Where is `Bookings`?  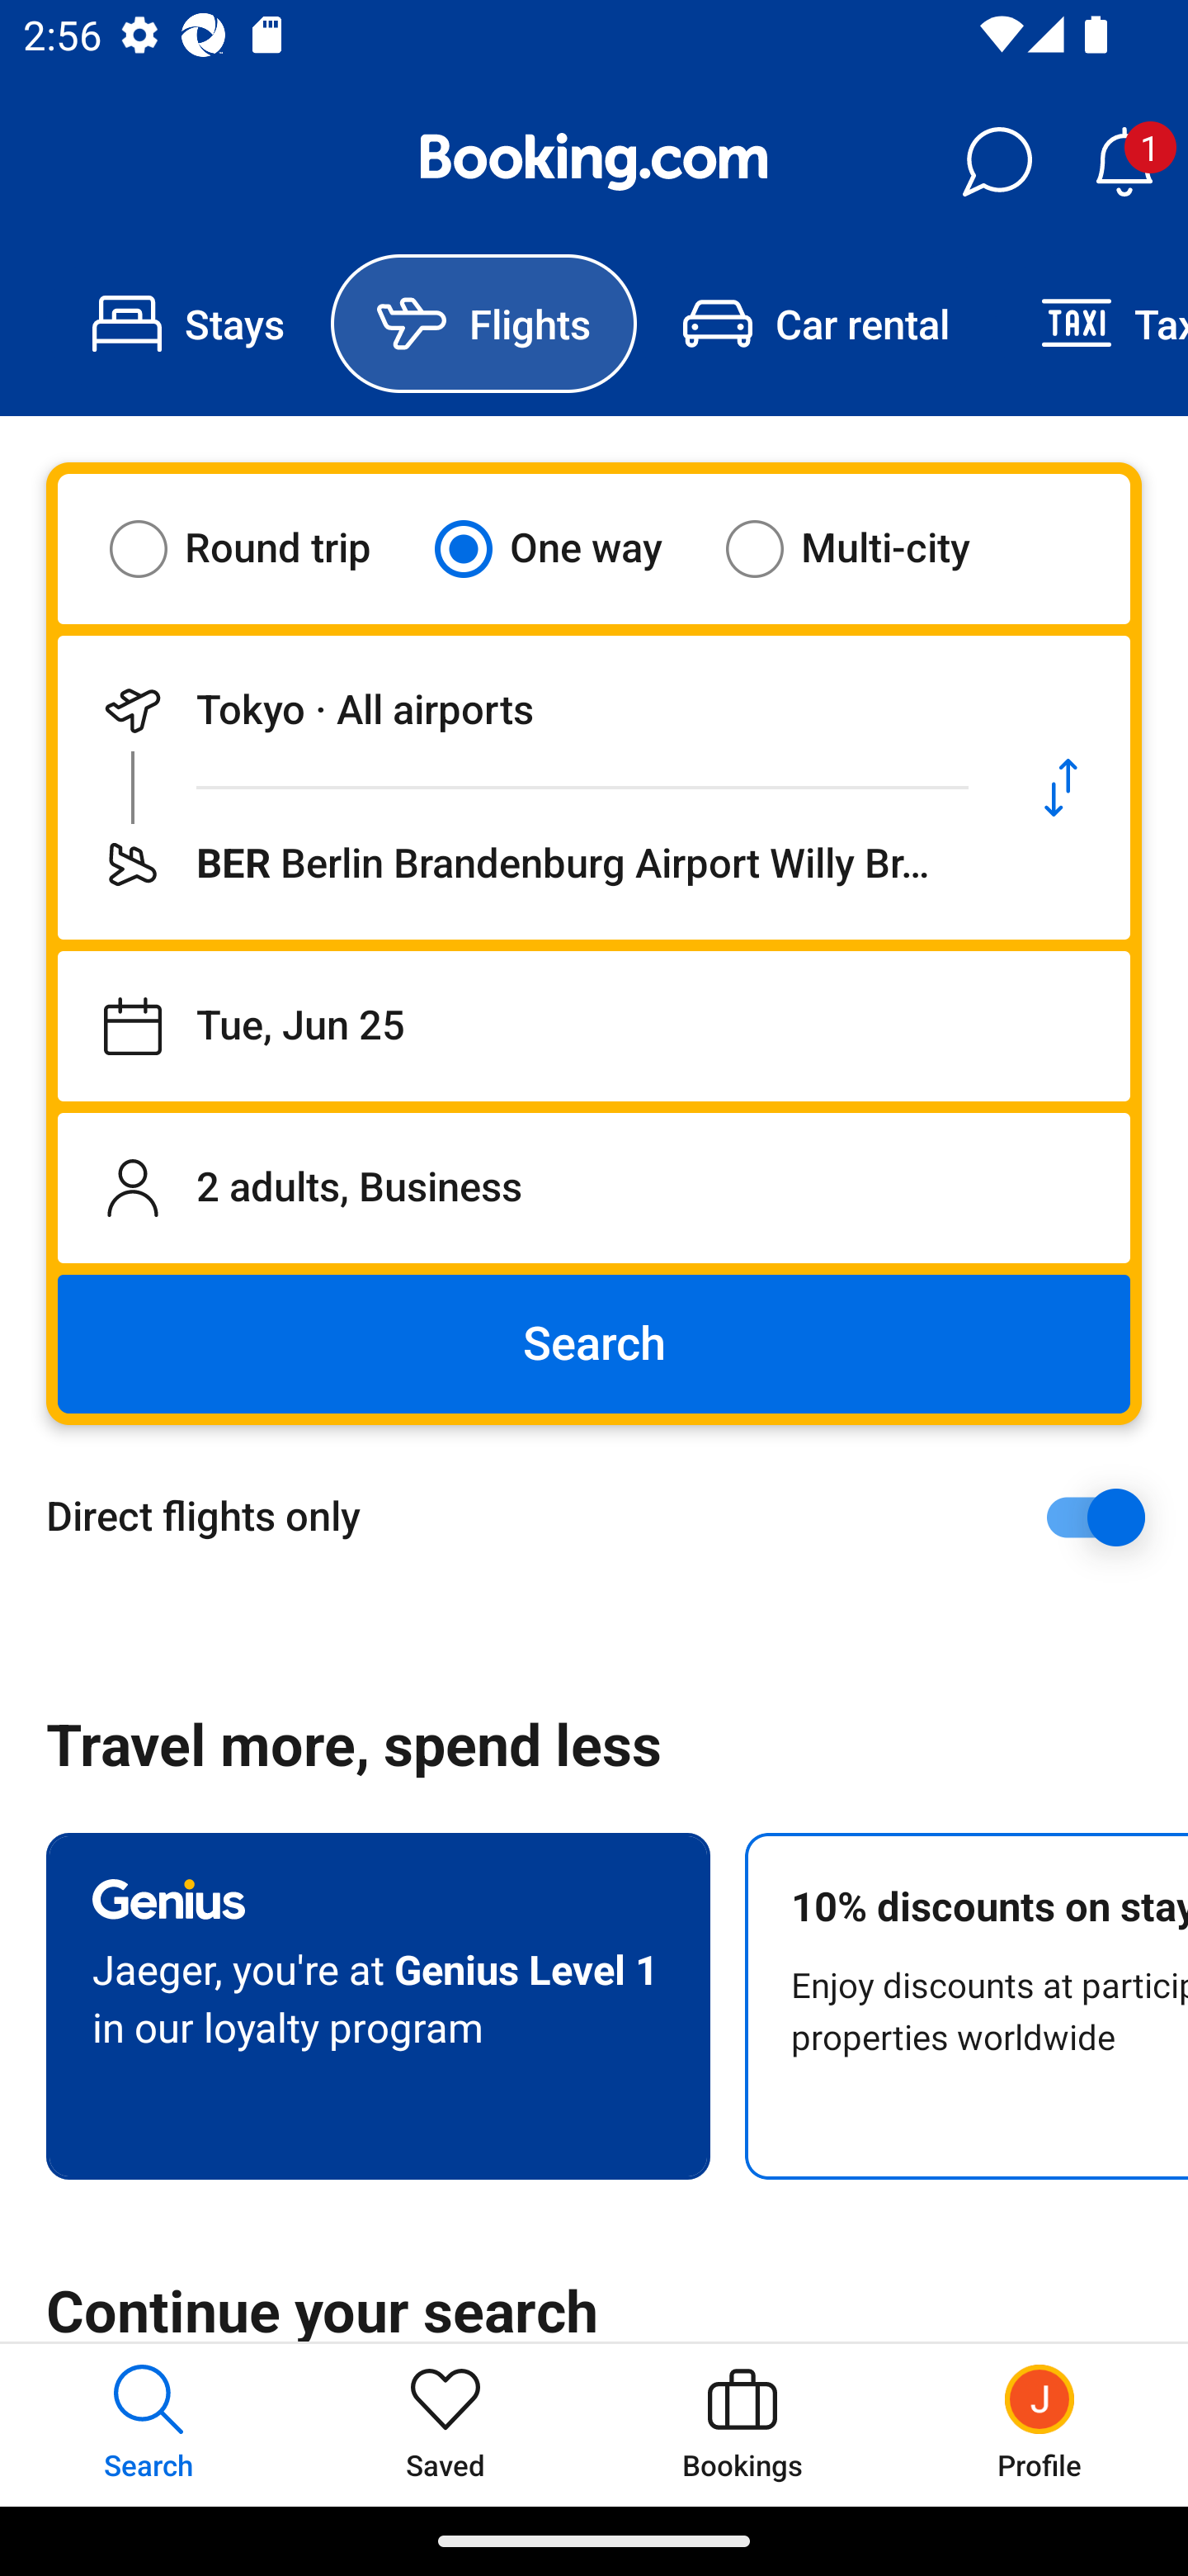
Bookings is located at coordinates (742, 2424).